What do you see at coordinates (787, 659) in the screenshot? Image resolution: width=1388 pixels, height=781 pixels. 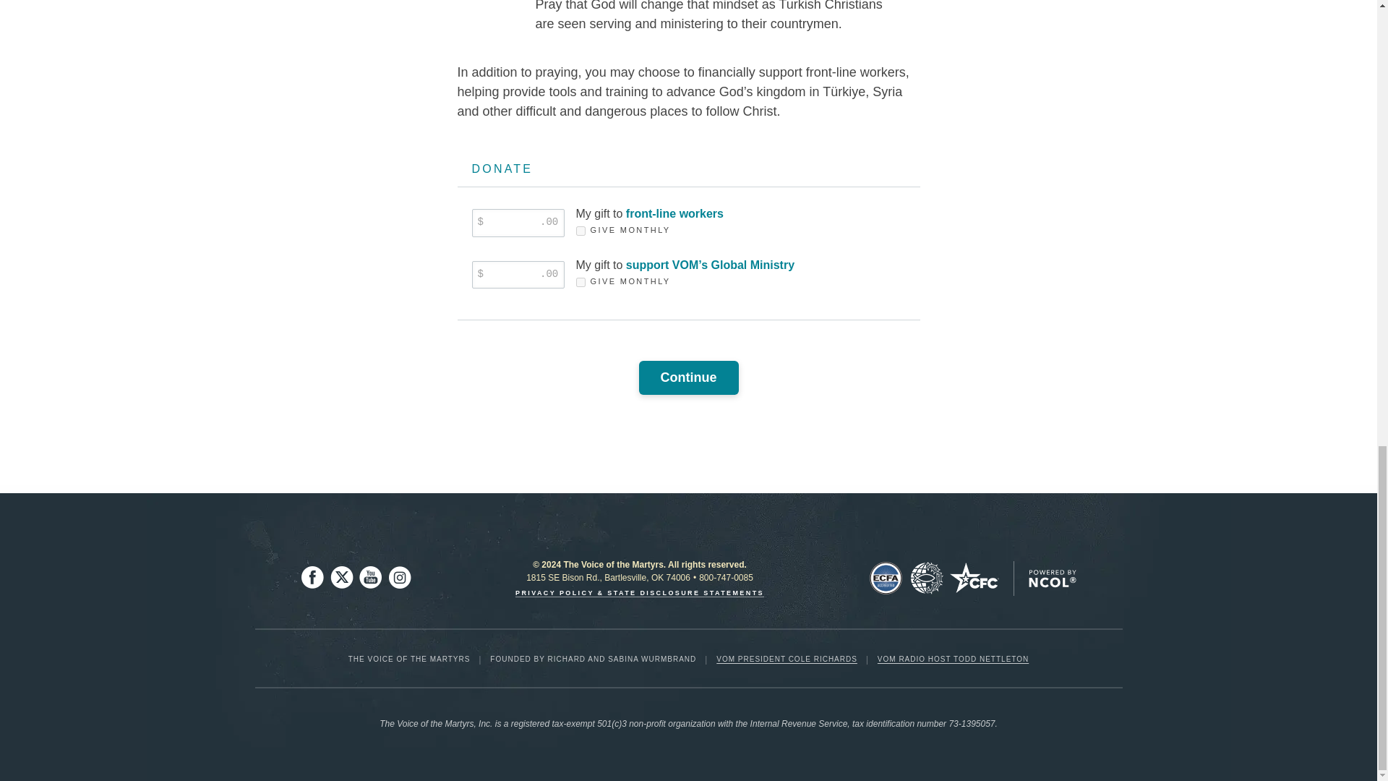 I see `VOM PRESIDENT COLE RICHARDS` at bounding box center [787, 659].